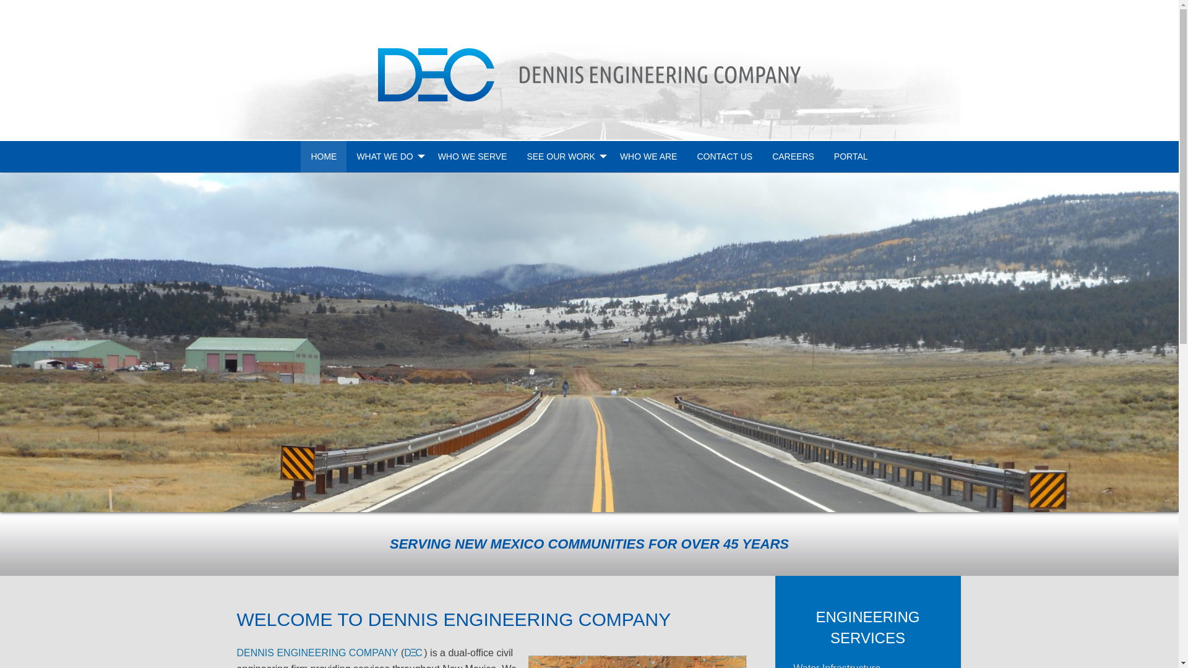 This screenshot has height=668, width=1188. I want to click on CONTACT US, so click(724, 156).